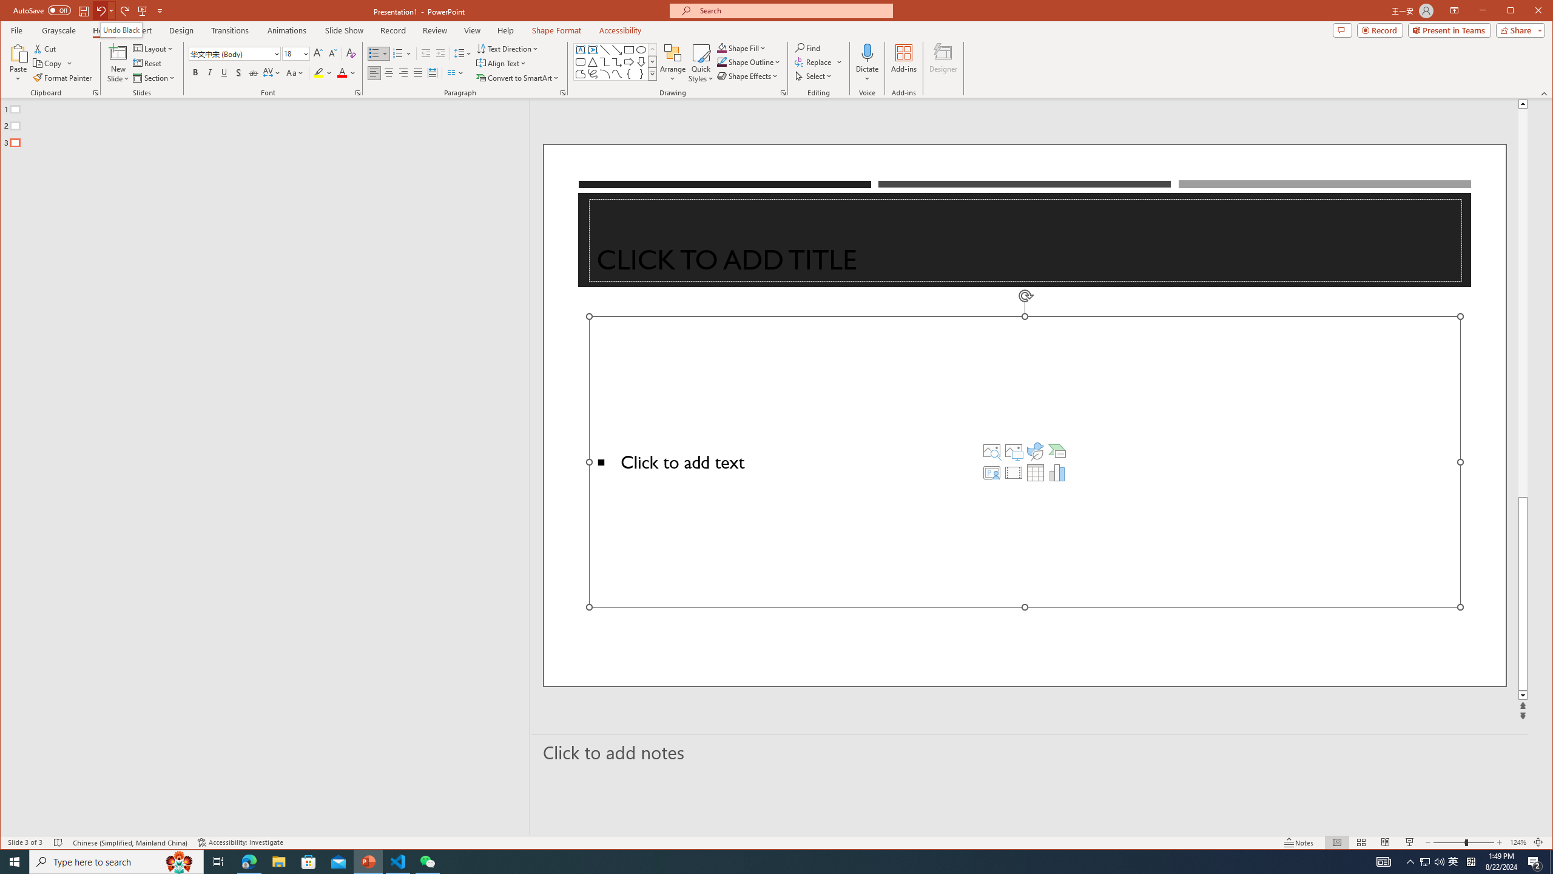 This screenshot has height=874, width=1553. Describe the element at coordinates (342, 73) in the screenshot. I see `Font Color Red` at that location.